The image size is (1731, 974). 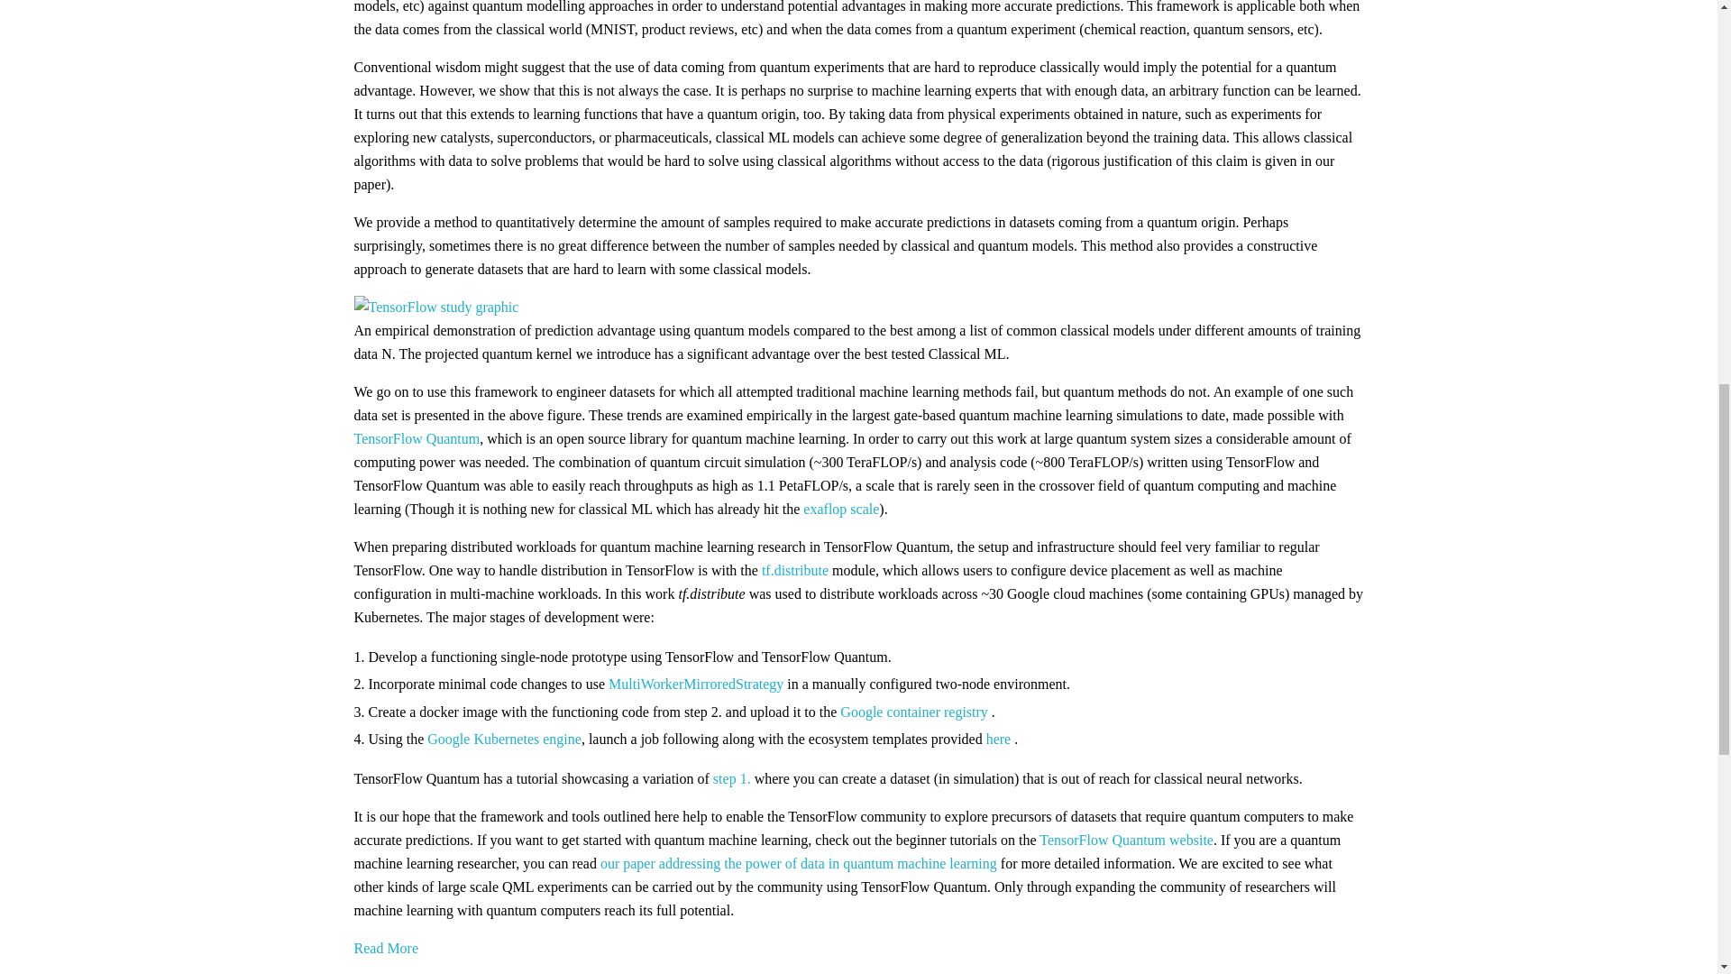 What do you see at coordinates (696, 684) in the screenshot?
I see `MultiWorkerMirroredStrategy` at bounding box center [696, 684].